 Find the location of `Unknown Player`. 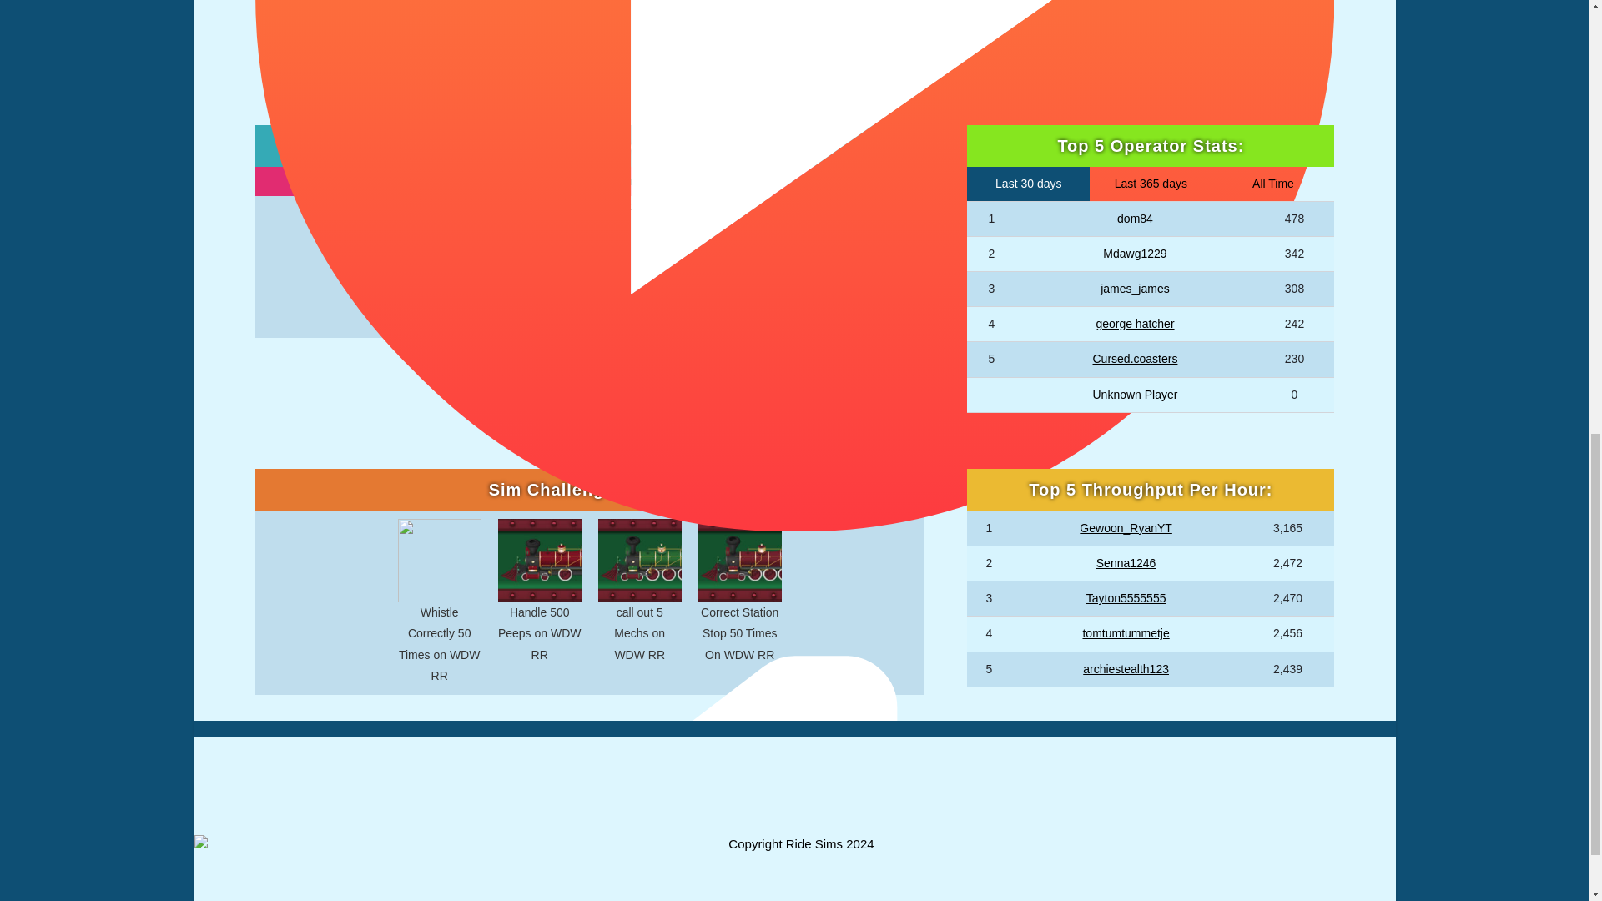

Unknown Player is located at coordinates (1135, 394).